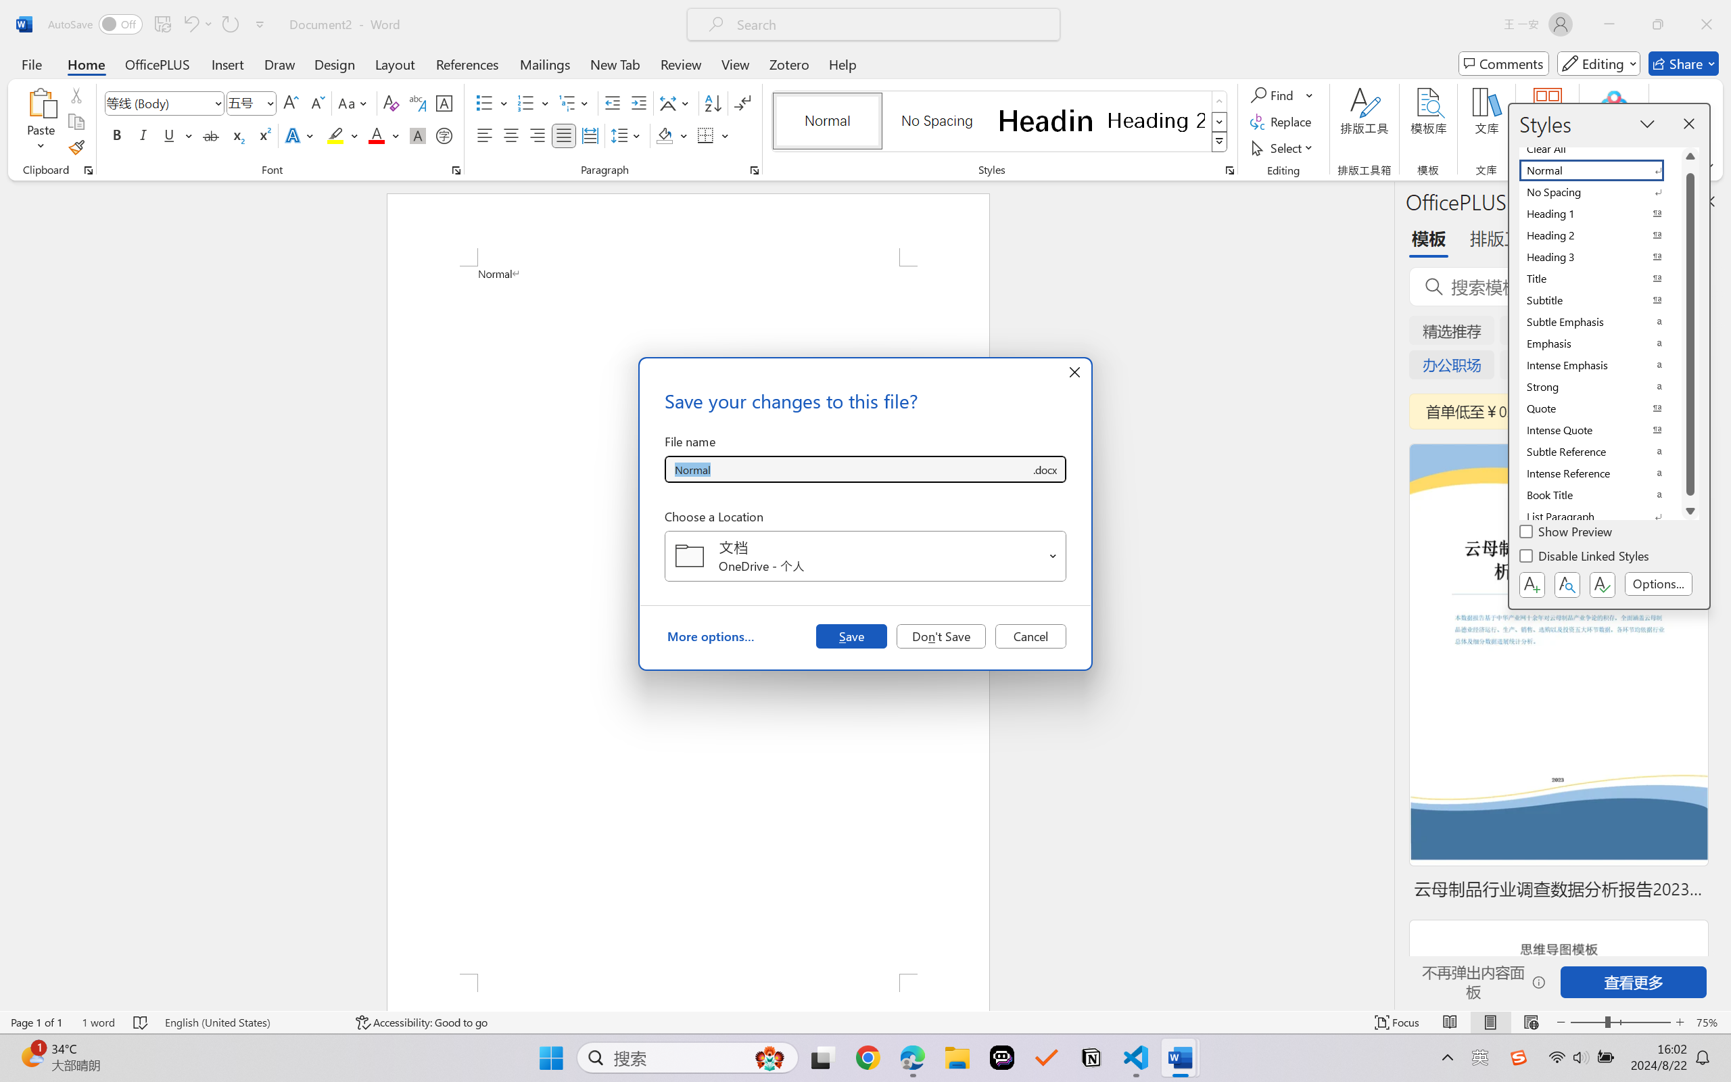 The image size is (1731, 1082). What do you see at coordinates (1667, 201) in the screenshot?
I see `Task Pane Options` at bounding box center [1667, 201].